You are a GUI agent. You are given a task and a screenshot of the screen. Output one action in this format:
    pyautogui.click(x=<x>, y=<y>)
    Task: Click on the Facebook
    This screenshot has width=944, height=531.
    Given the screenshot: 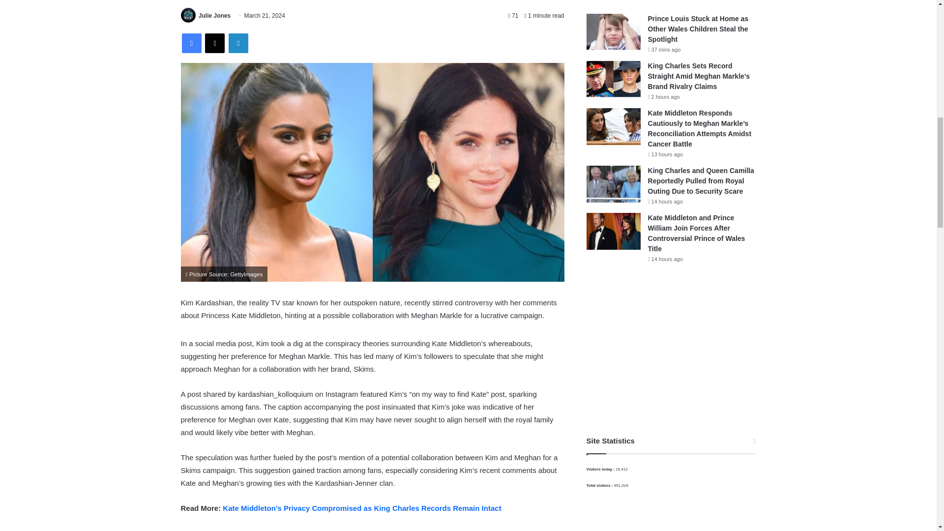 What is the action you would take?
    pyautogui.click(x=192, y=43)
    